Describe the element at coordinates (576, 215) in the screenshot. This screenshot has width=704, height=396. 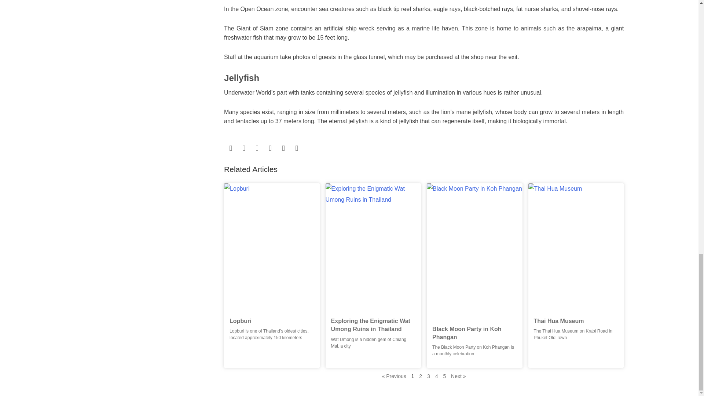
I see `Thai Hua Museum` at that location.